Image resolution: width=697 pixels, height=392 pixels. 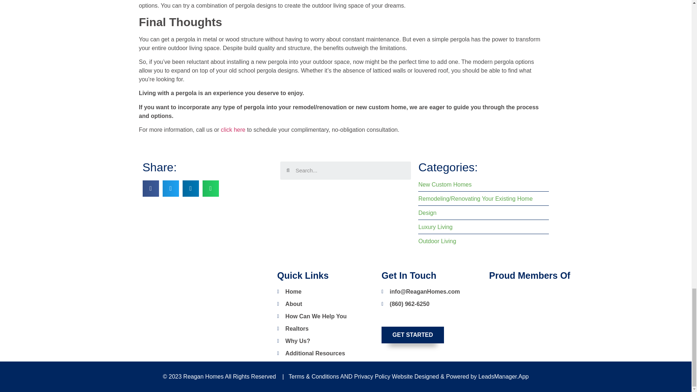 What do you see at coordinates (326, 329) in the screenshot?
I see `Realtors` at bounding box center [326, 329].